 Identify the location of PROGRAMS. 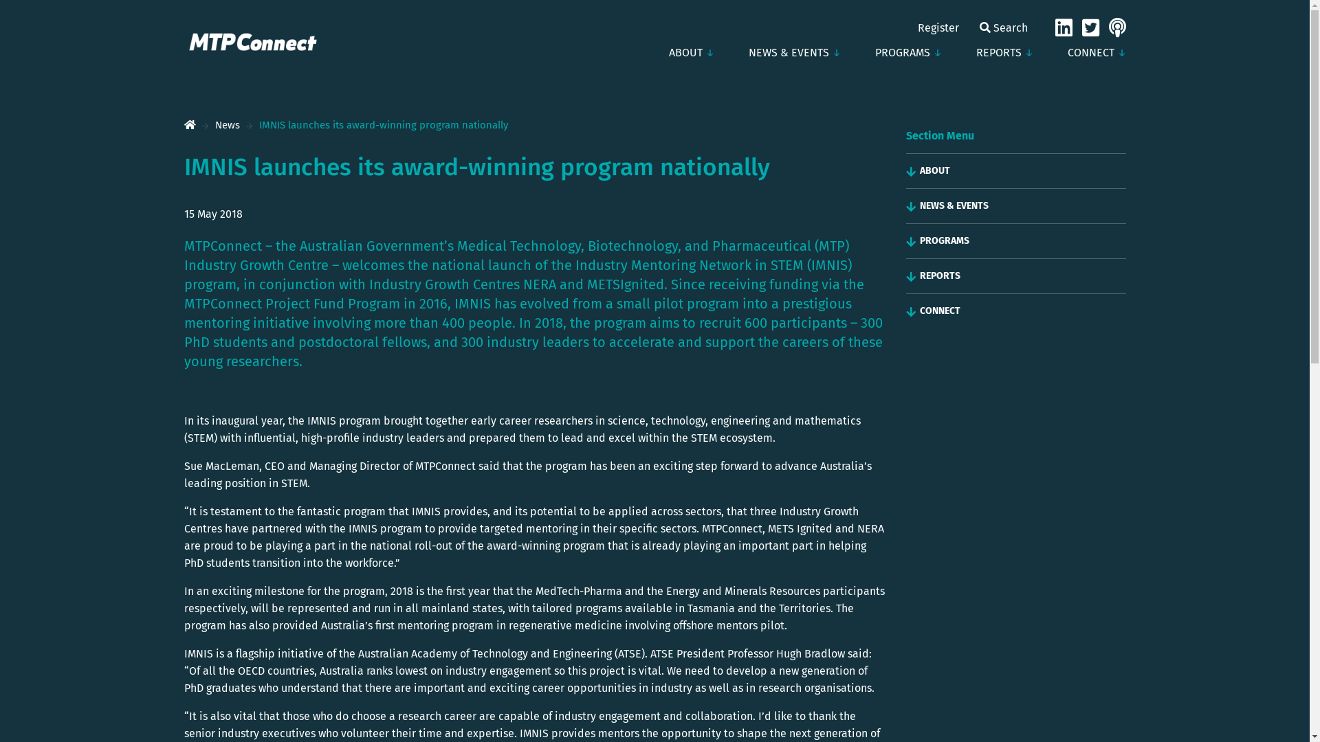
(1023, 241).